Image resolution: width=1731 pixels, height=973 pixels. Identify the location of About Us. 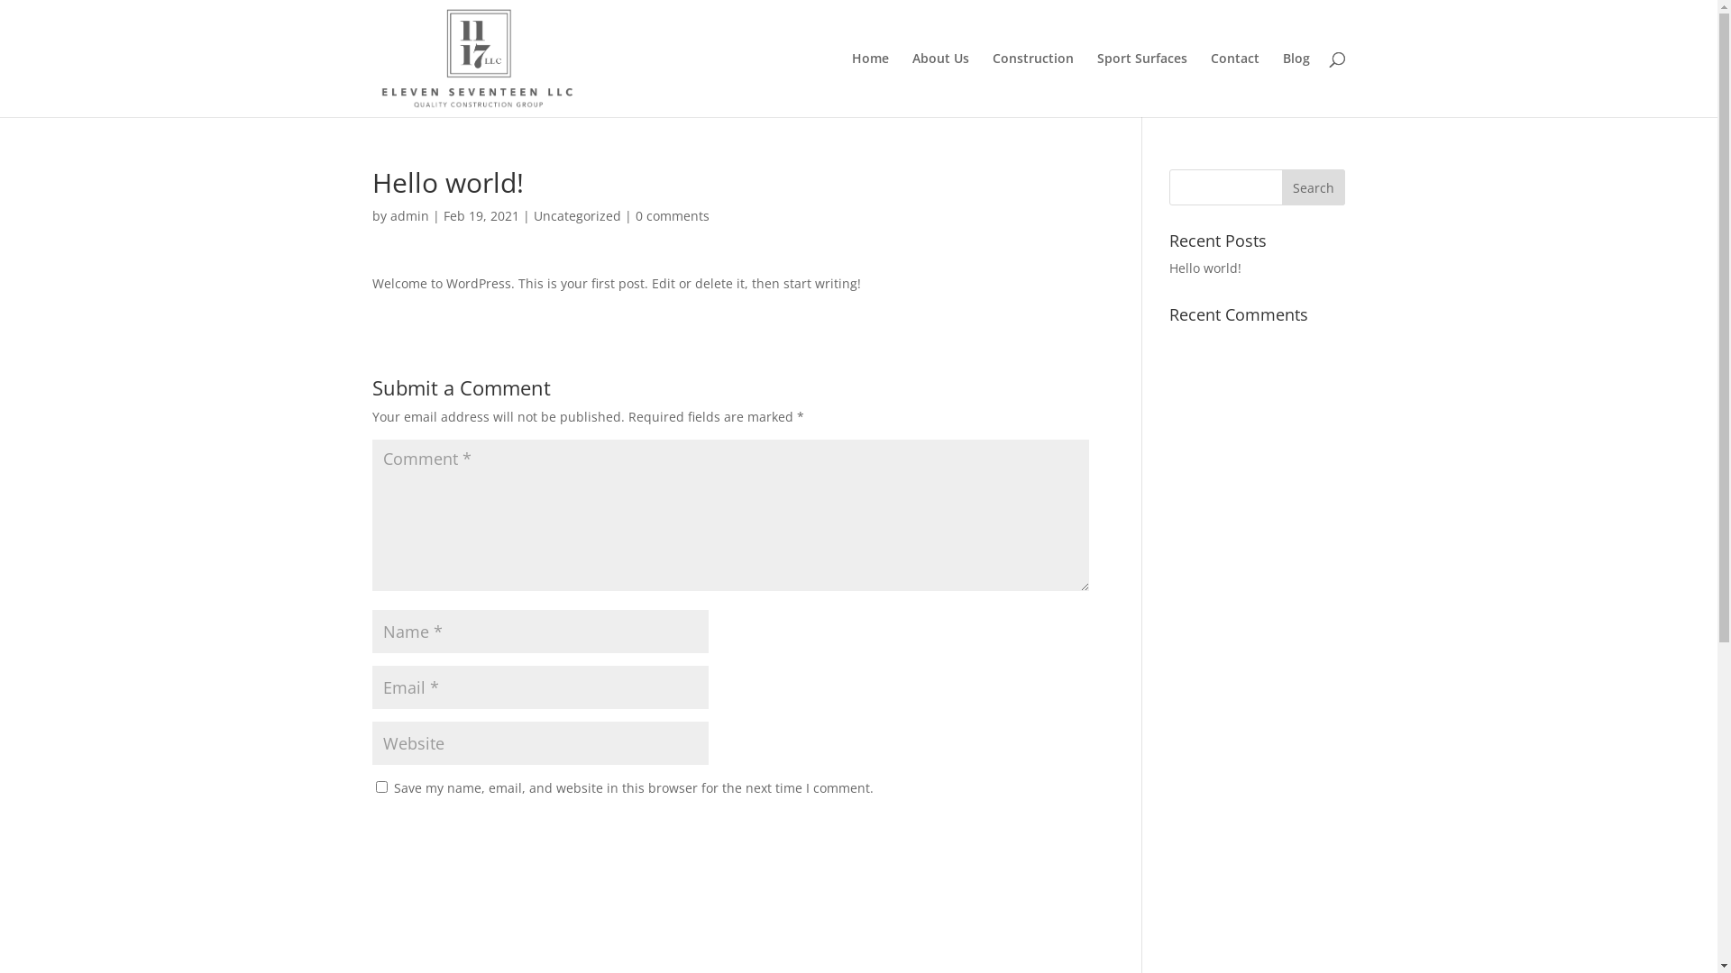
(941, 85).